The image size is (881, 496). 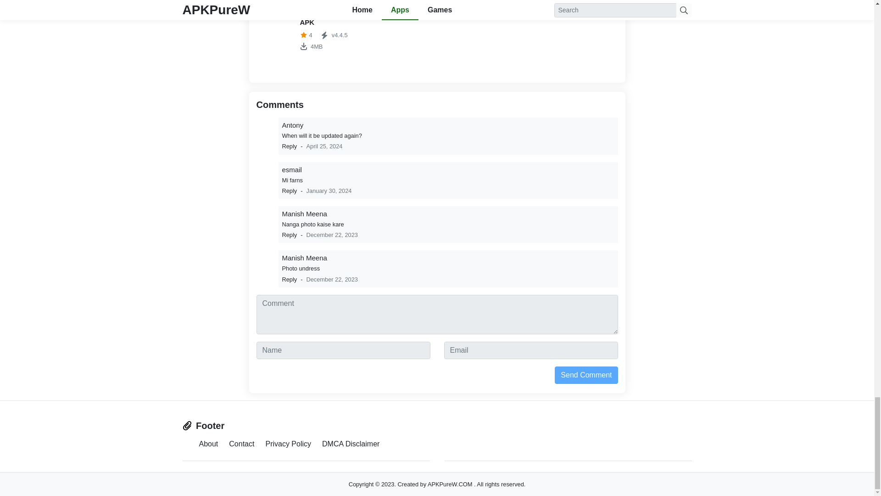 I want to click on Reply, so click(x=289, y=235).